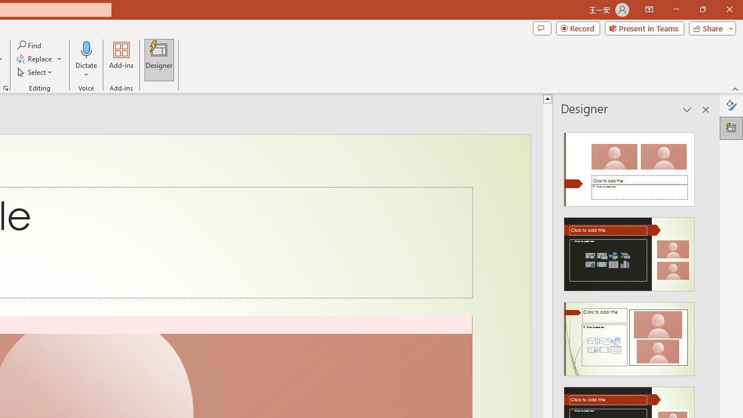 The image size is (743, 418). What do you see at coordinates (629, 166) in the screenshot?
I see `Recommended Design: Design Idea` at bounding box center [629, 166].